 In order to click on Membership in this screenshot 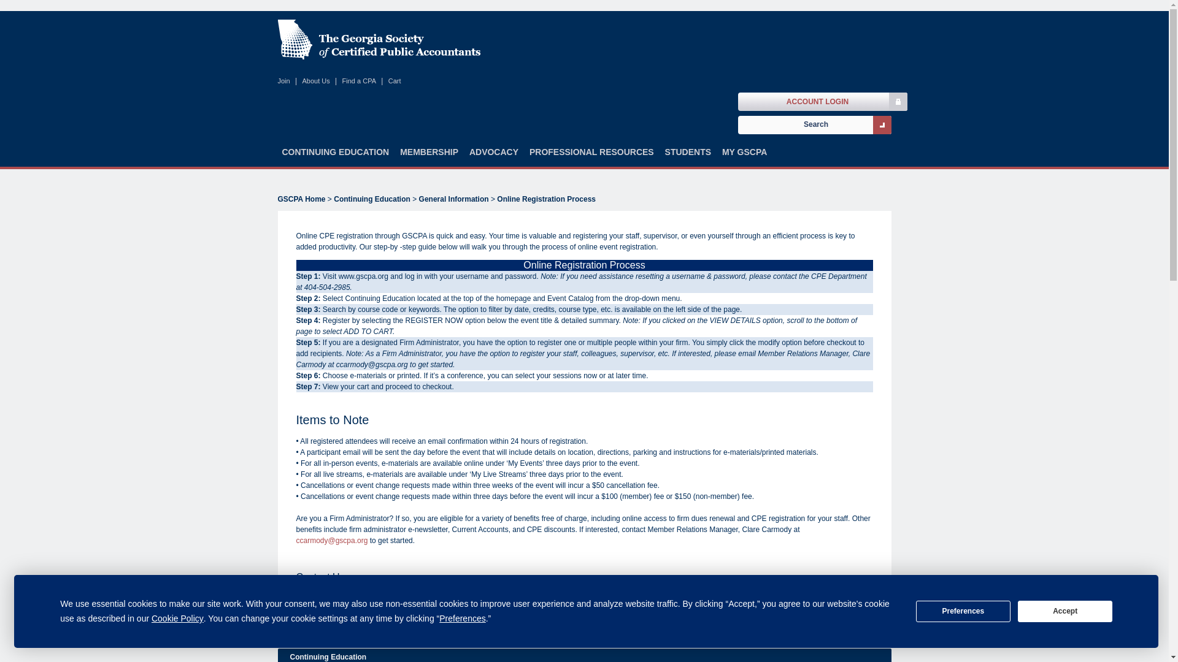, I will do `click(429, 158)`.